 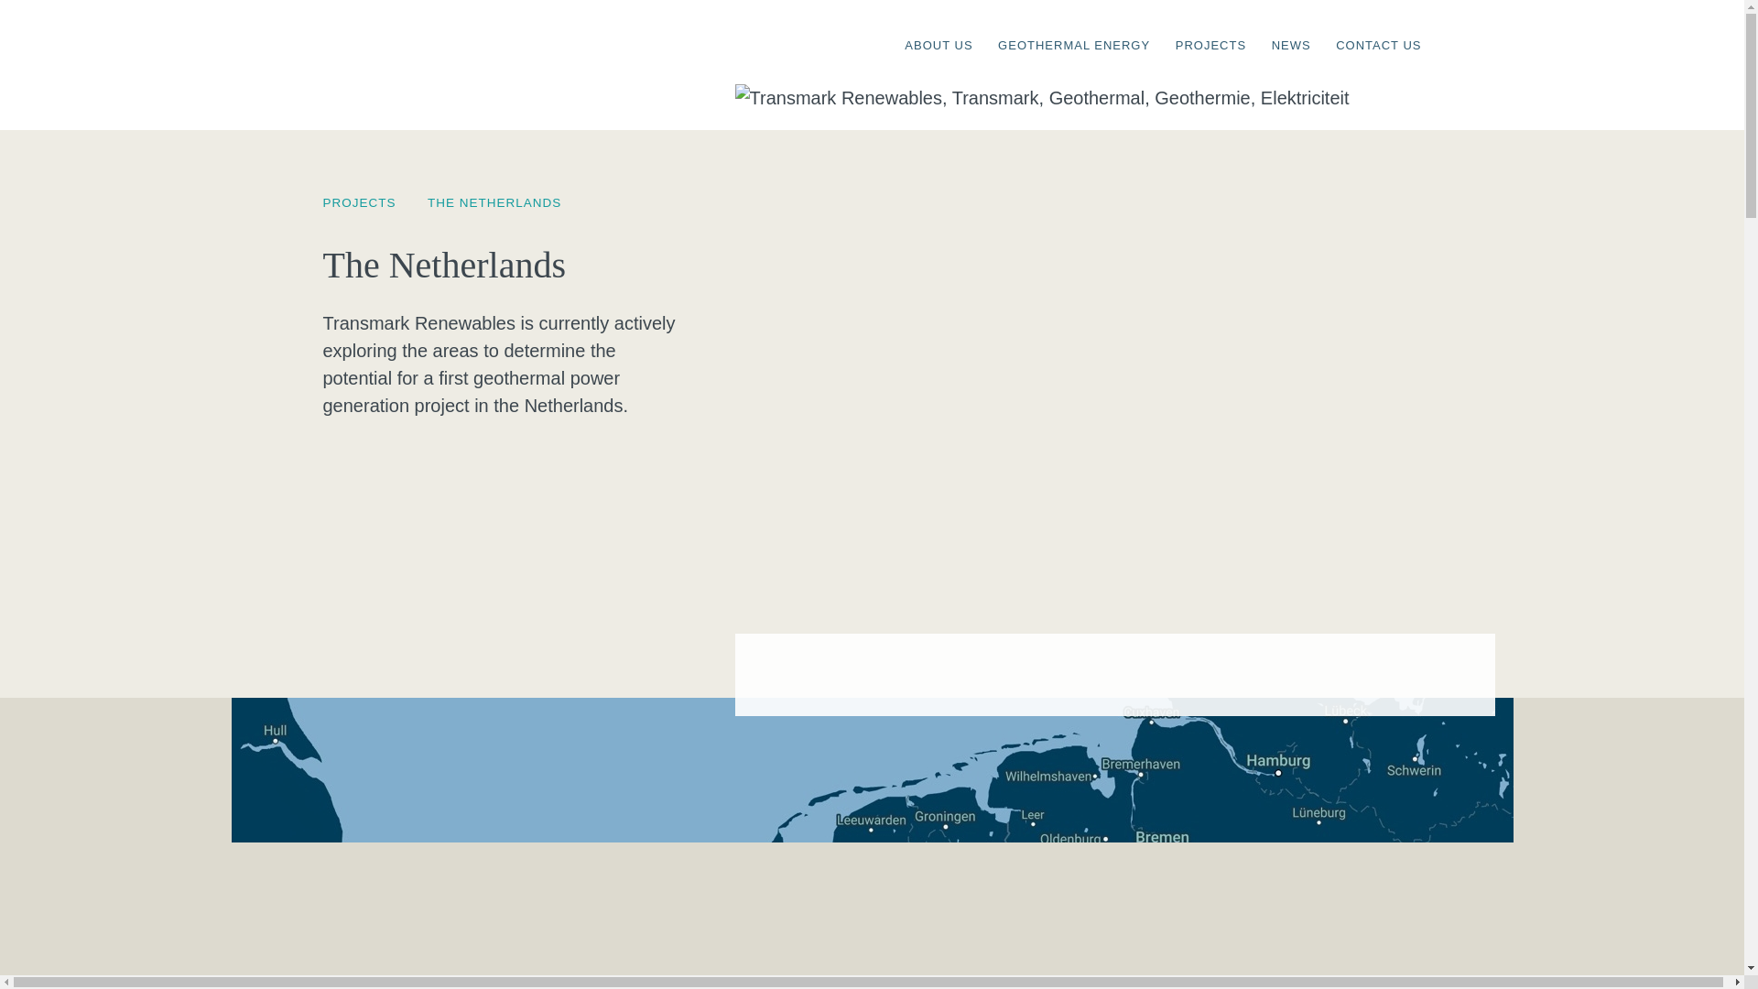 I want to click on Contact information for Transmark Renewables, so click(x=1378, y=27).